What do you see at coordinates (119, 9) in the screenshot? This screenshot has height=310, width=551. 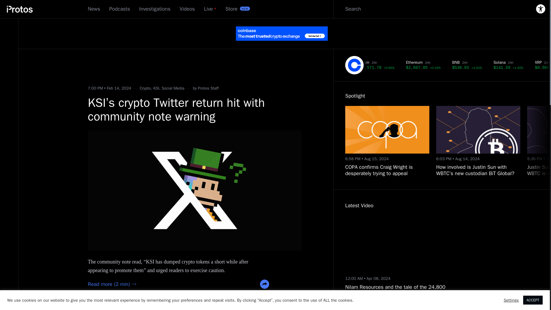 I see `Podcasts` at bounding box center [119, 9].